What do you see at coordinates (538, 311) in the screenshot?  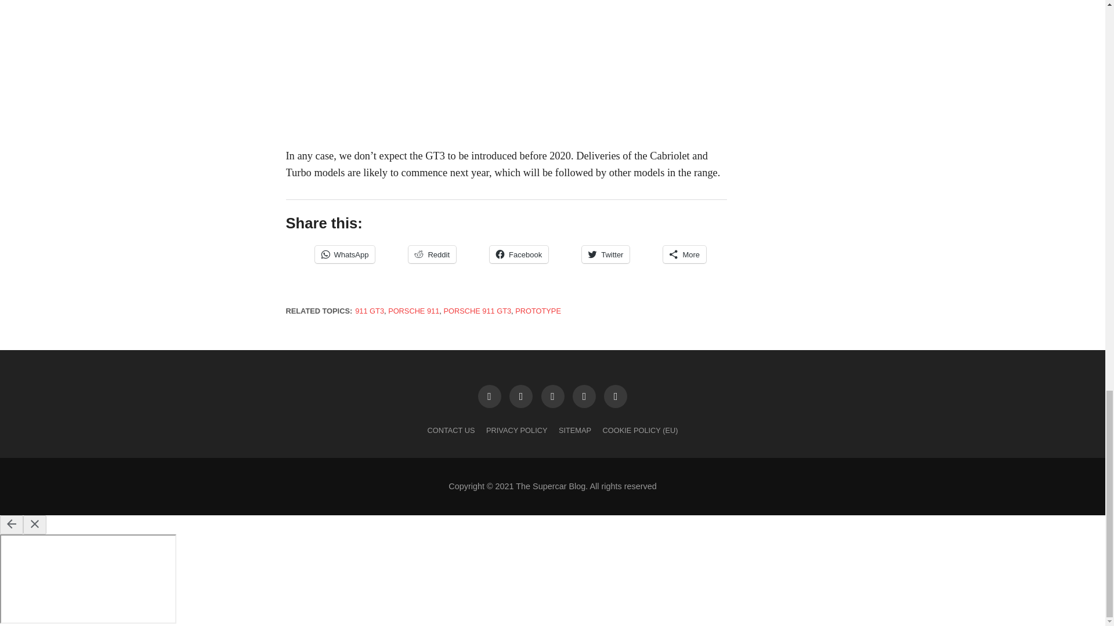 I see `PROTOTYPE` at bounding box center [538, 311].